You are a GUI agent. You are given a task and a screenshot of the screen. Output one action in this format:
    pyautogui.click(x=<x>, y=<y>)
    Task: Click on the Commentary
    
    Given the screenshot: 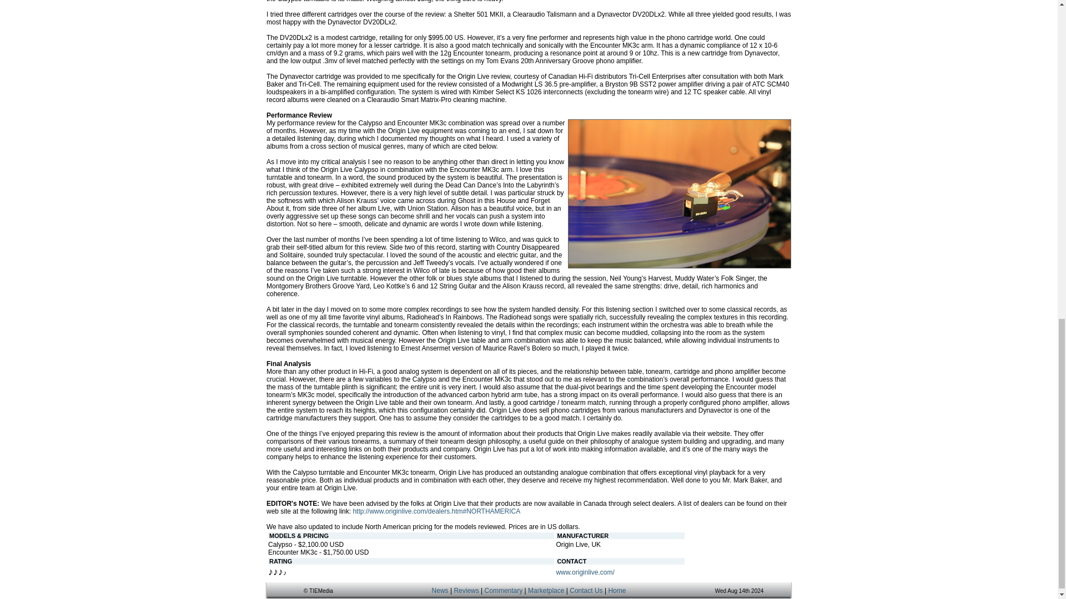 What is the action you would take?
    pyautogui.click(x=504, y=591)
    